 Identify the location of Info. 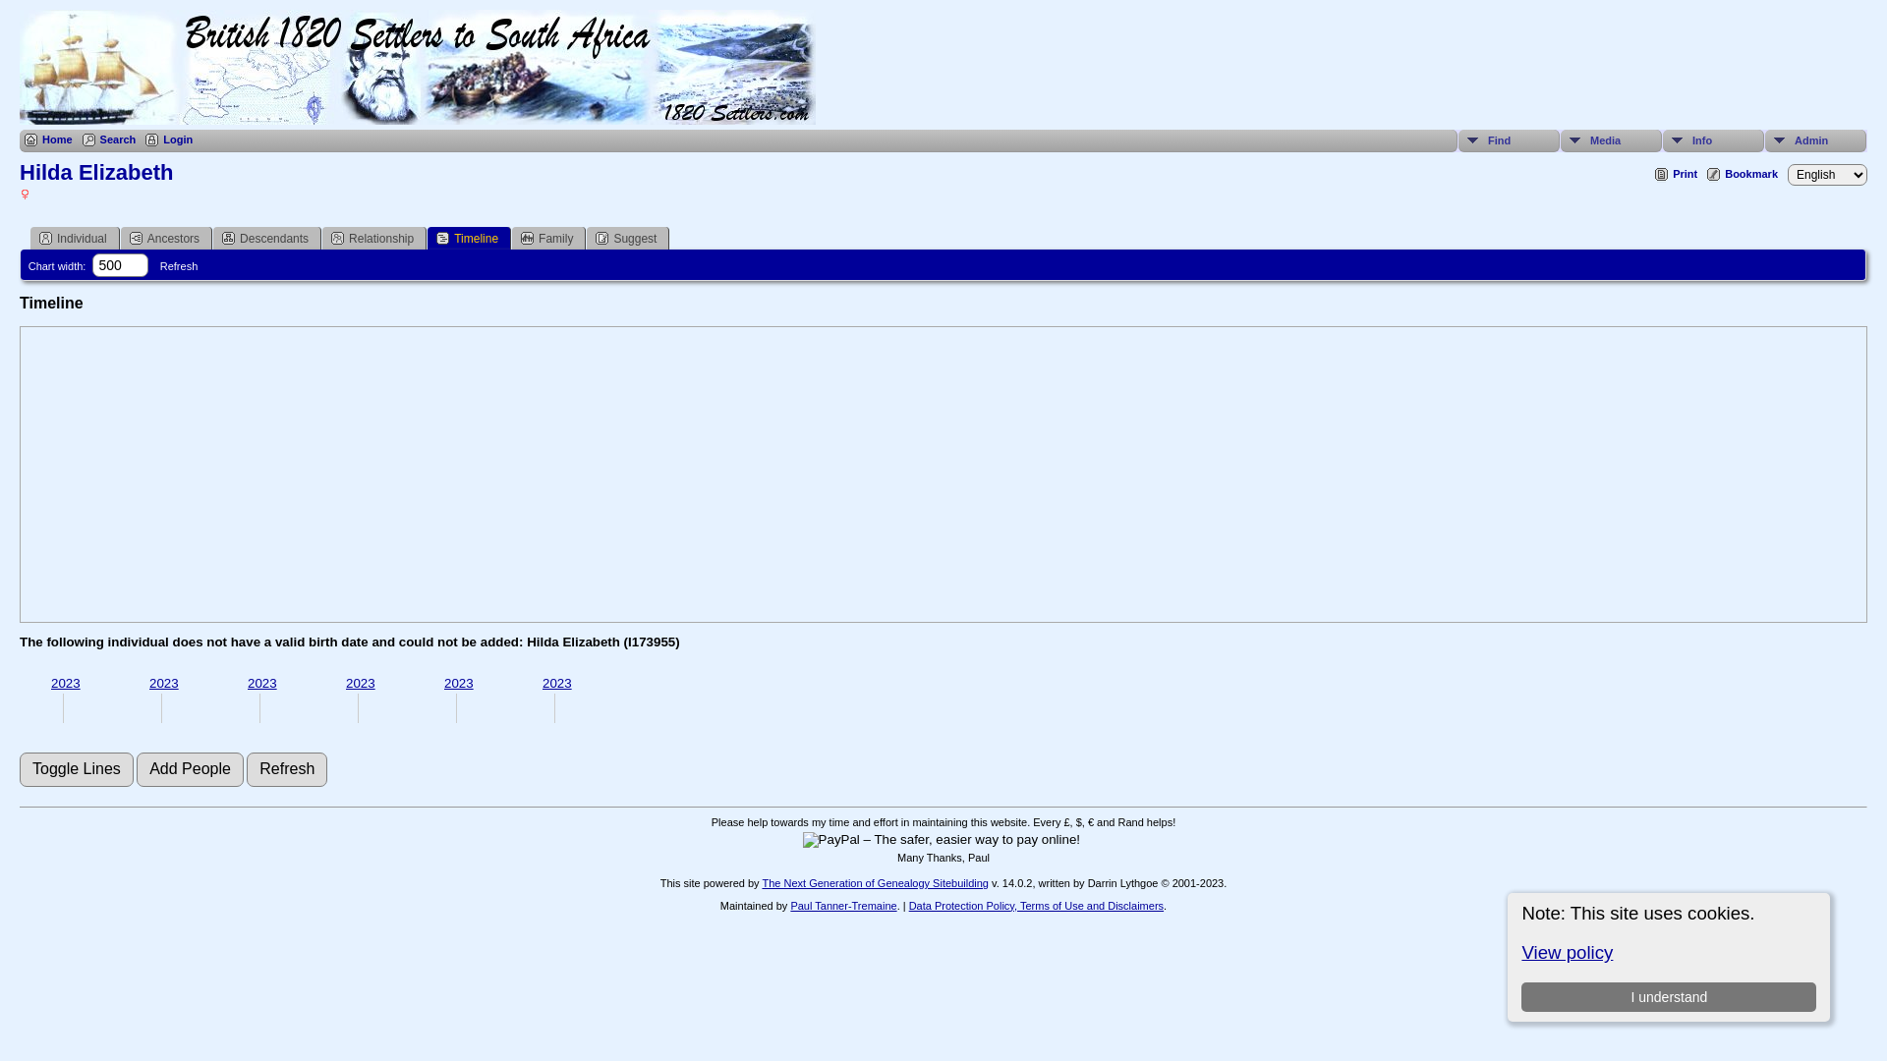
(1714, 141).